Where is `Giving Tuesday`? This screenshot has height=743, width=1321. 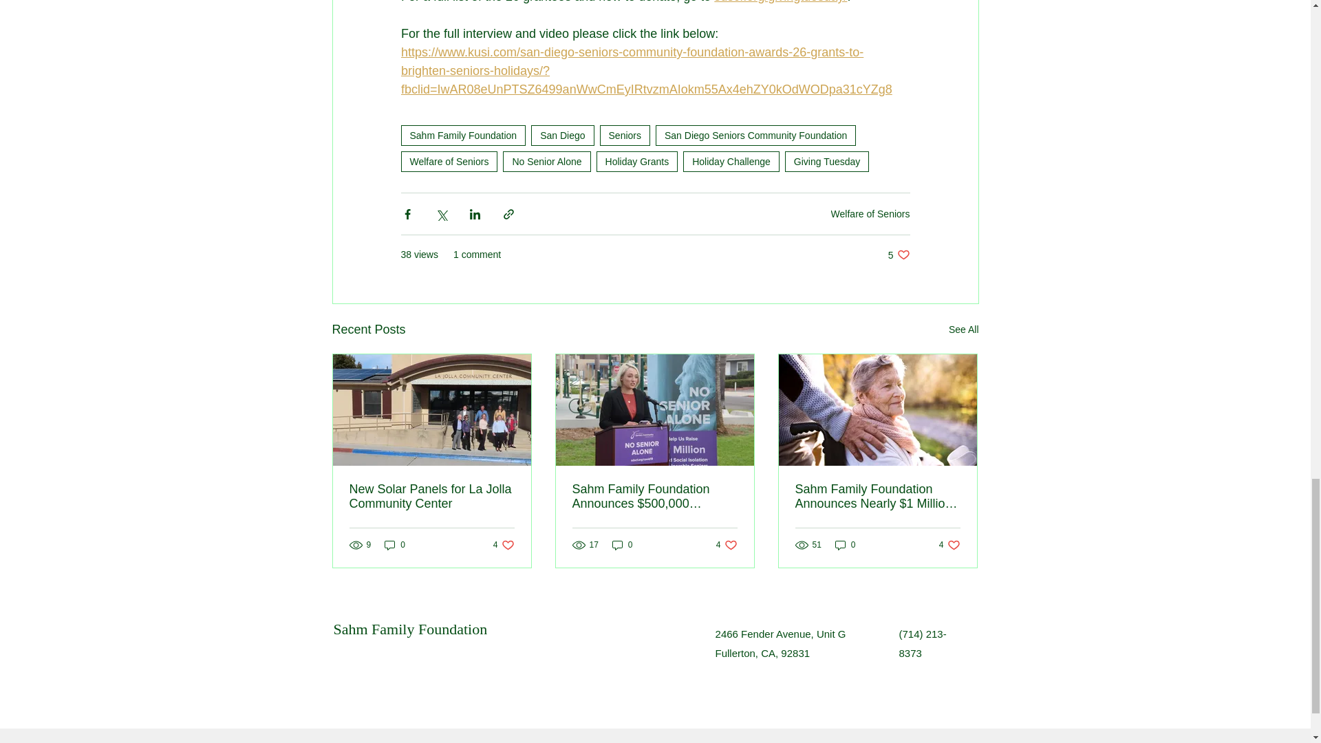
Giving Tuesday is located at coordinates (827, 161).